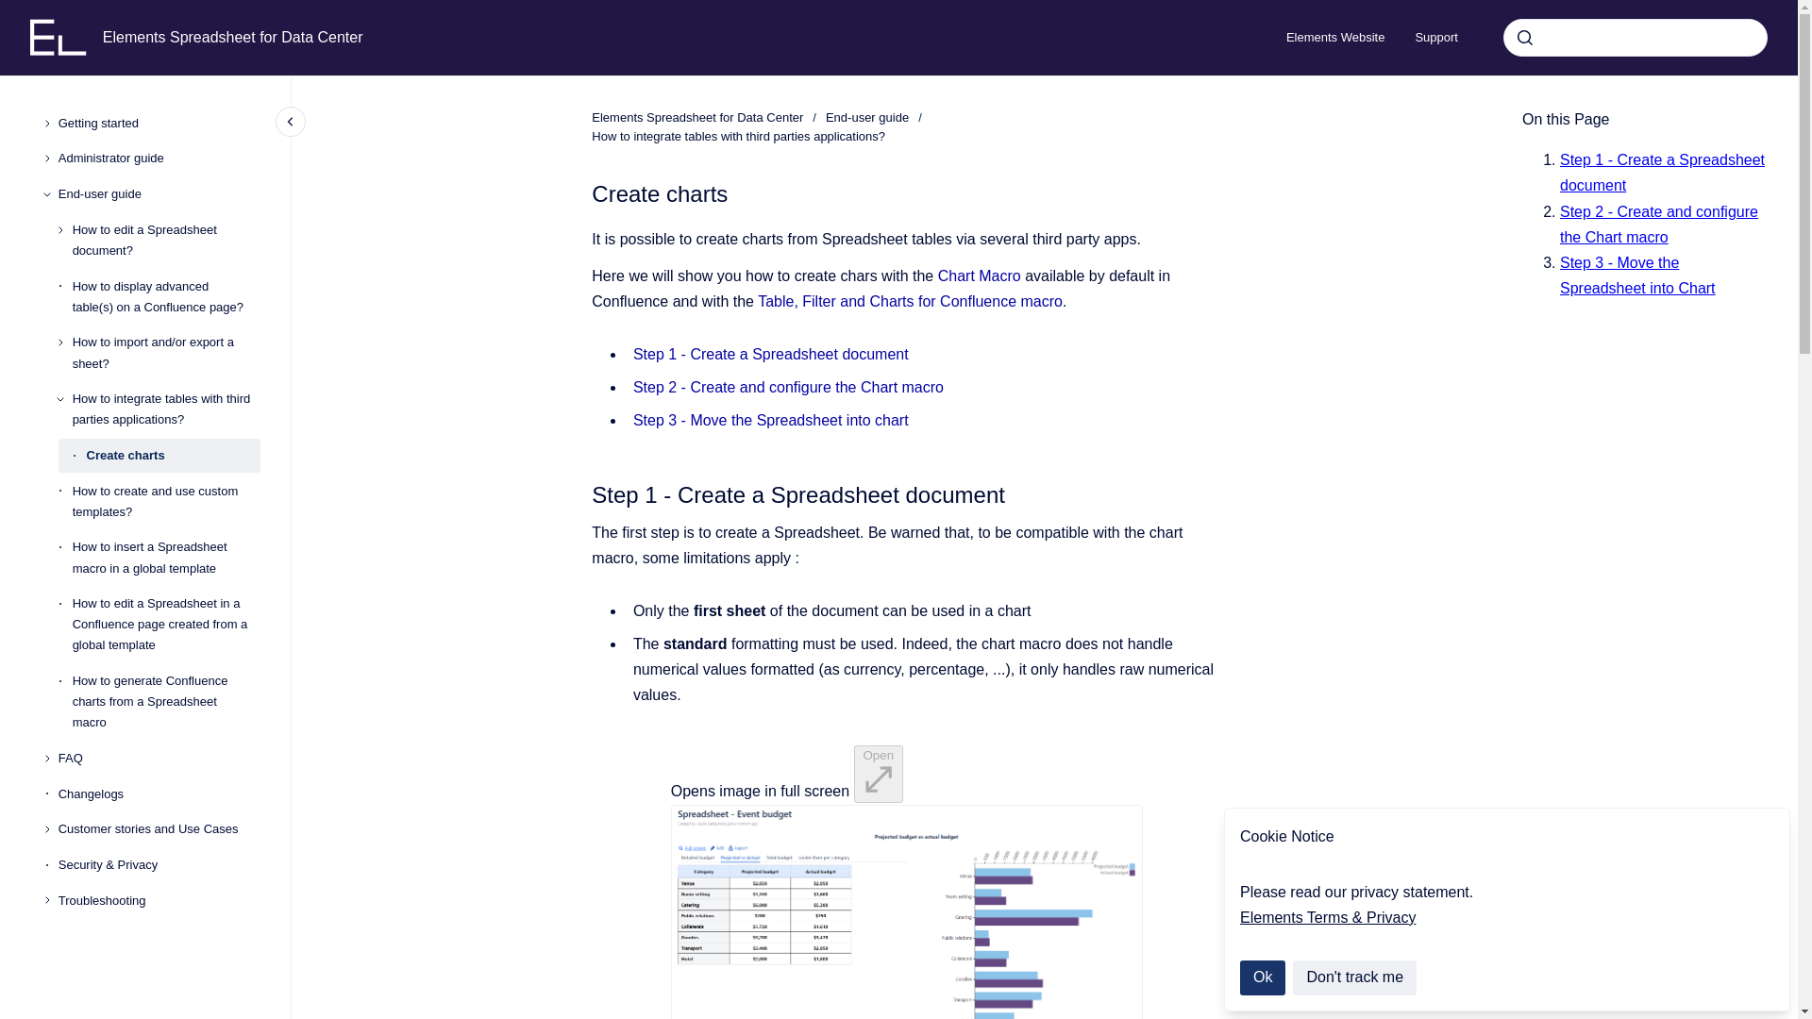 The width and height of the screenshot is (1812, 1019). Describe the element at coordinates (166, 502) in the screenshot. I see `How to create and use custom templates?` at that location.